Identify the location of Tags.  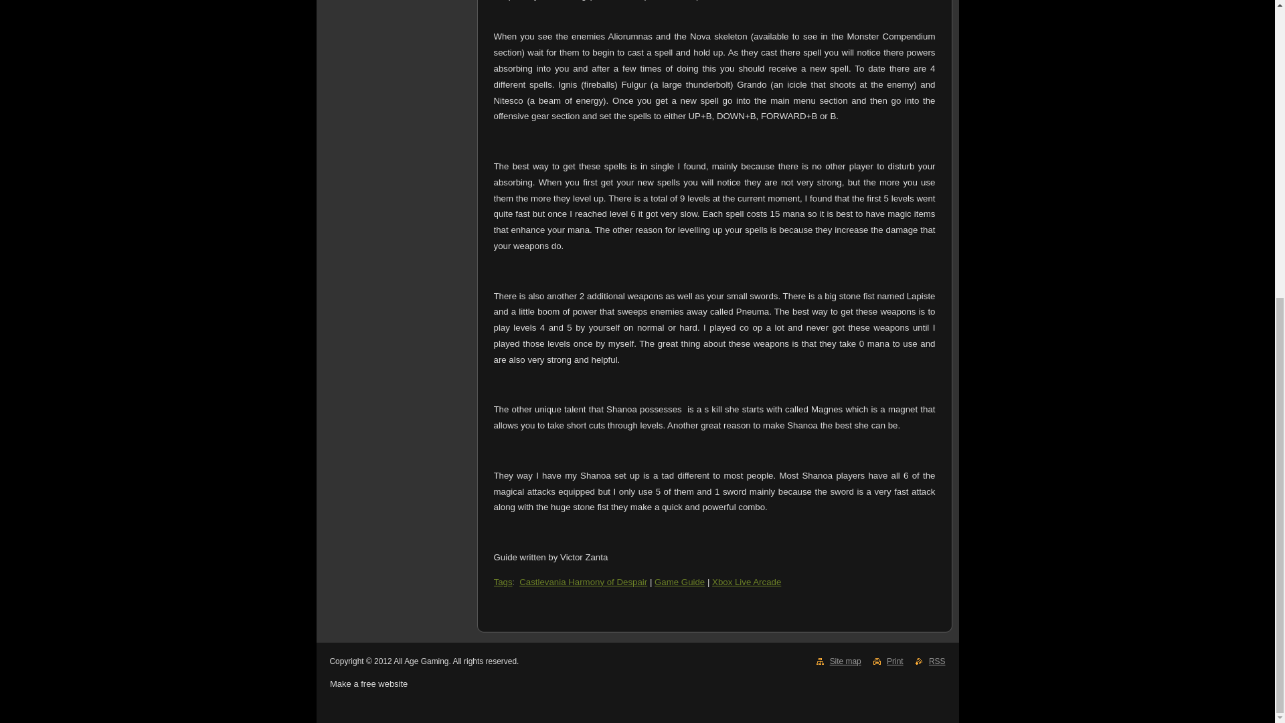
(503, 581).